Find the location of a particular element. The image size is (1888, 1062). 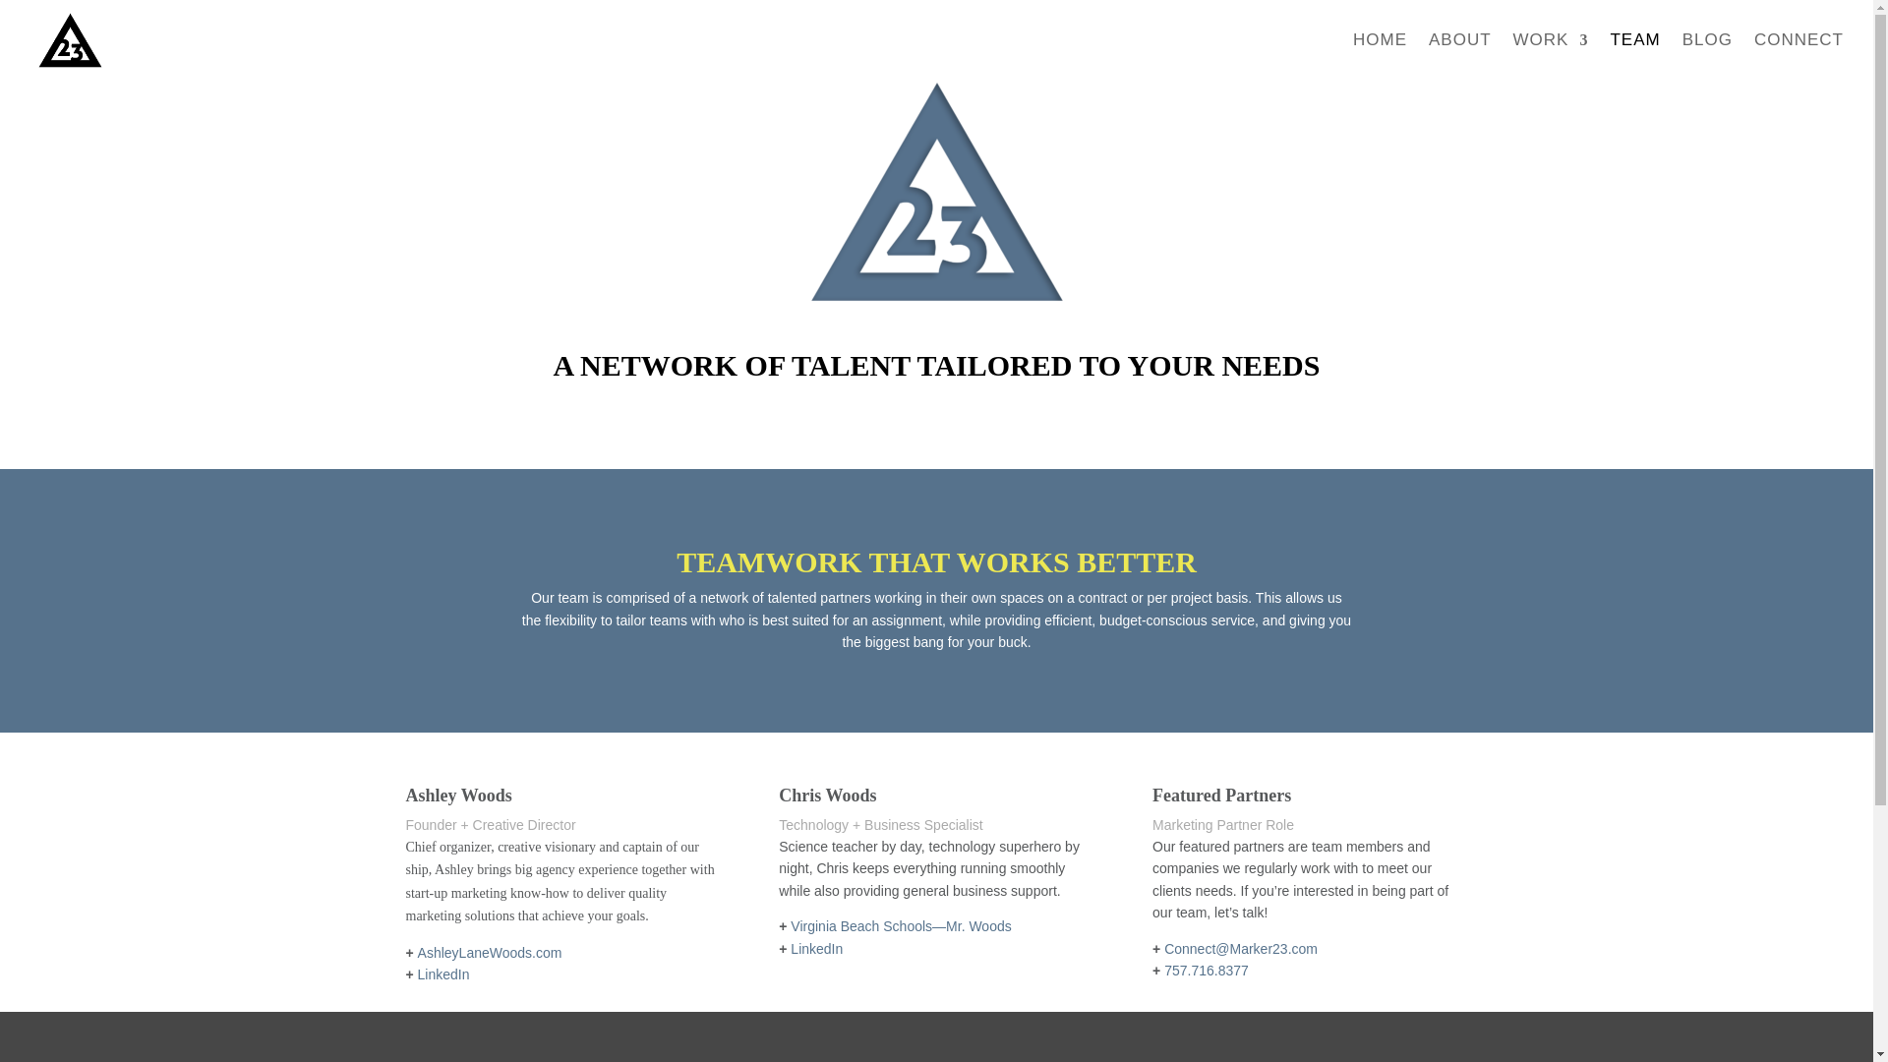

WORK is located at coordinates (1552, 57).